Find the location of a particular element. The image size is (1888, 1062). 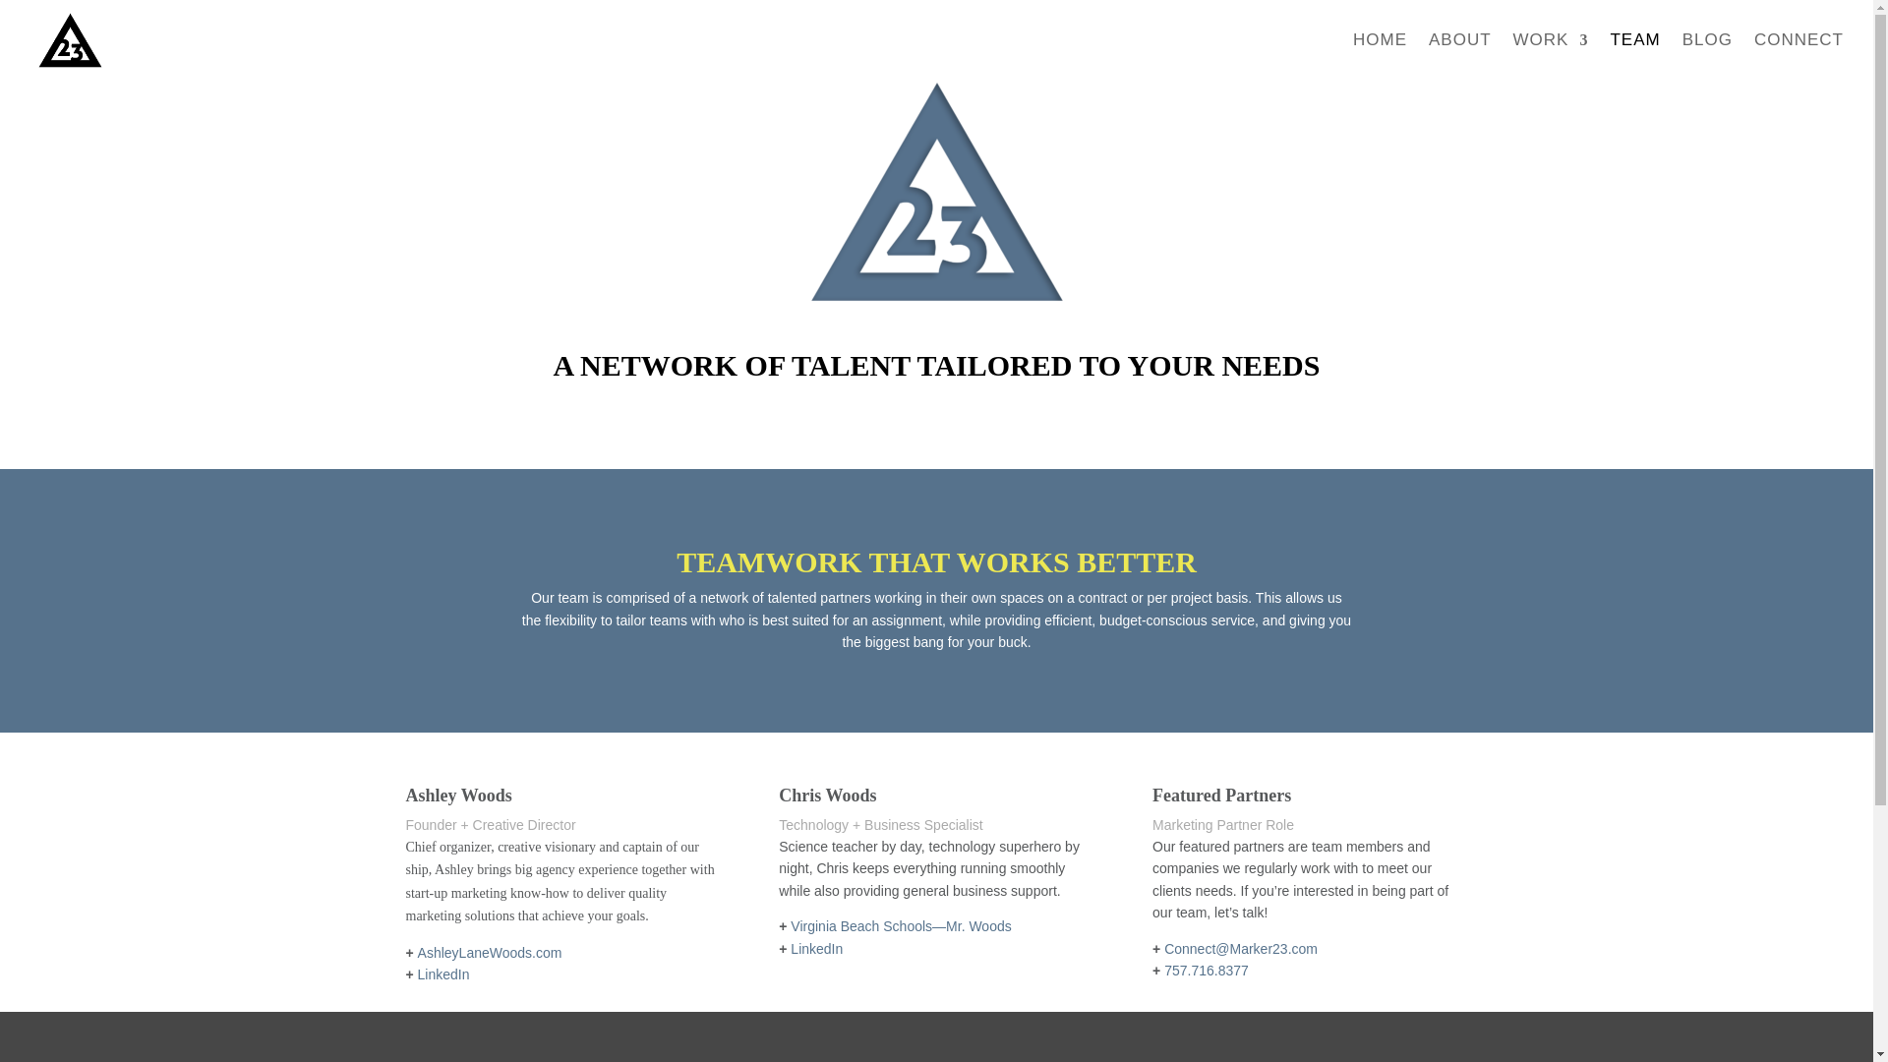

WORK is located at coordinates (1552, 57).